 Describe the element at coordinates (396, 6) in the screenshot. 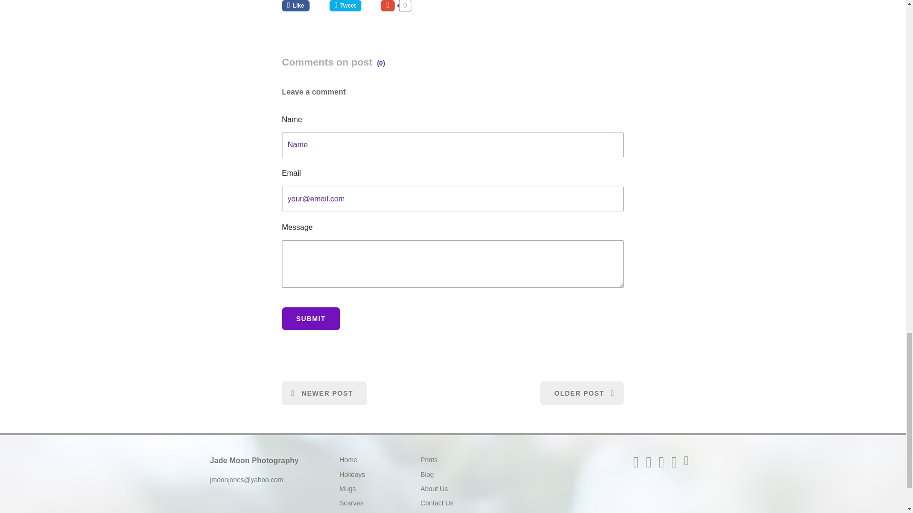

I see `0` at that location.